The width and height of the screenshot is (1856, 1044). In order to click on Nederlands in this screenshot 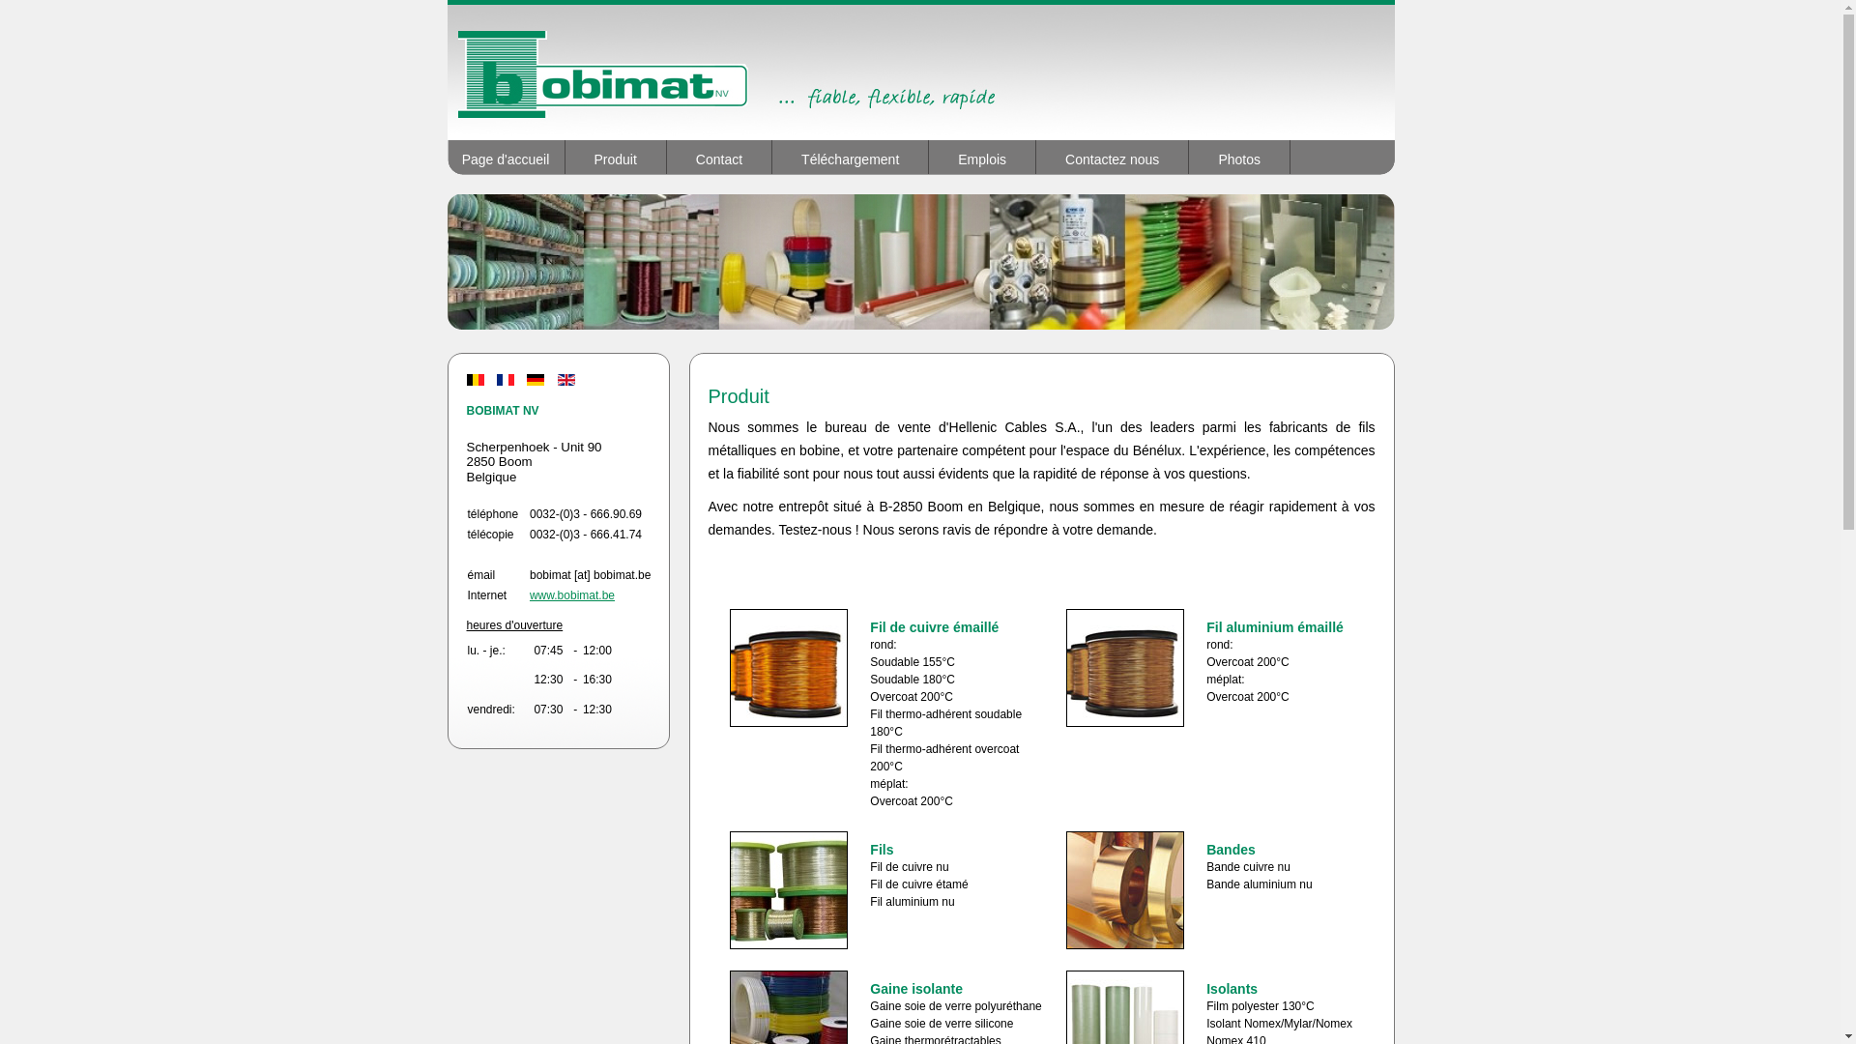, I will do `click(475, 380)`.